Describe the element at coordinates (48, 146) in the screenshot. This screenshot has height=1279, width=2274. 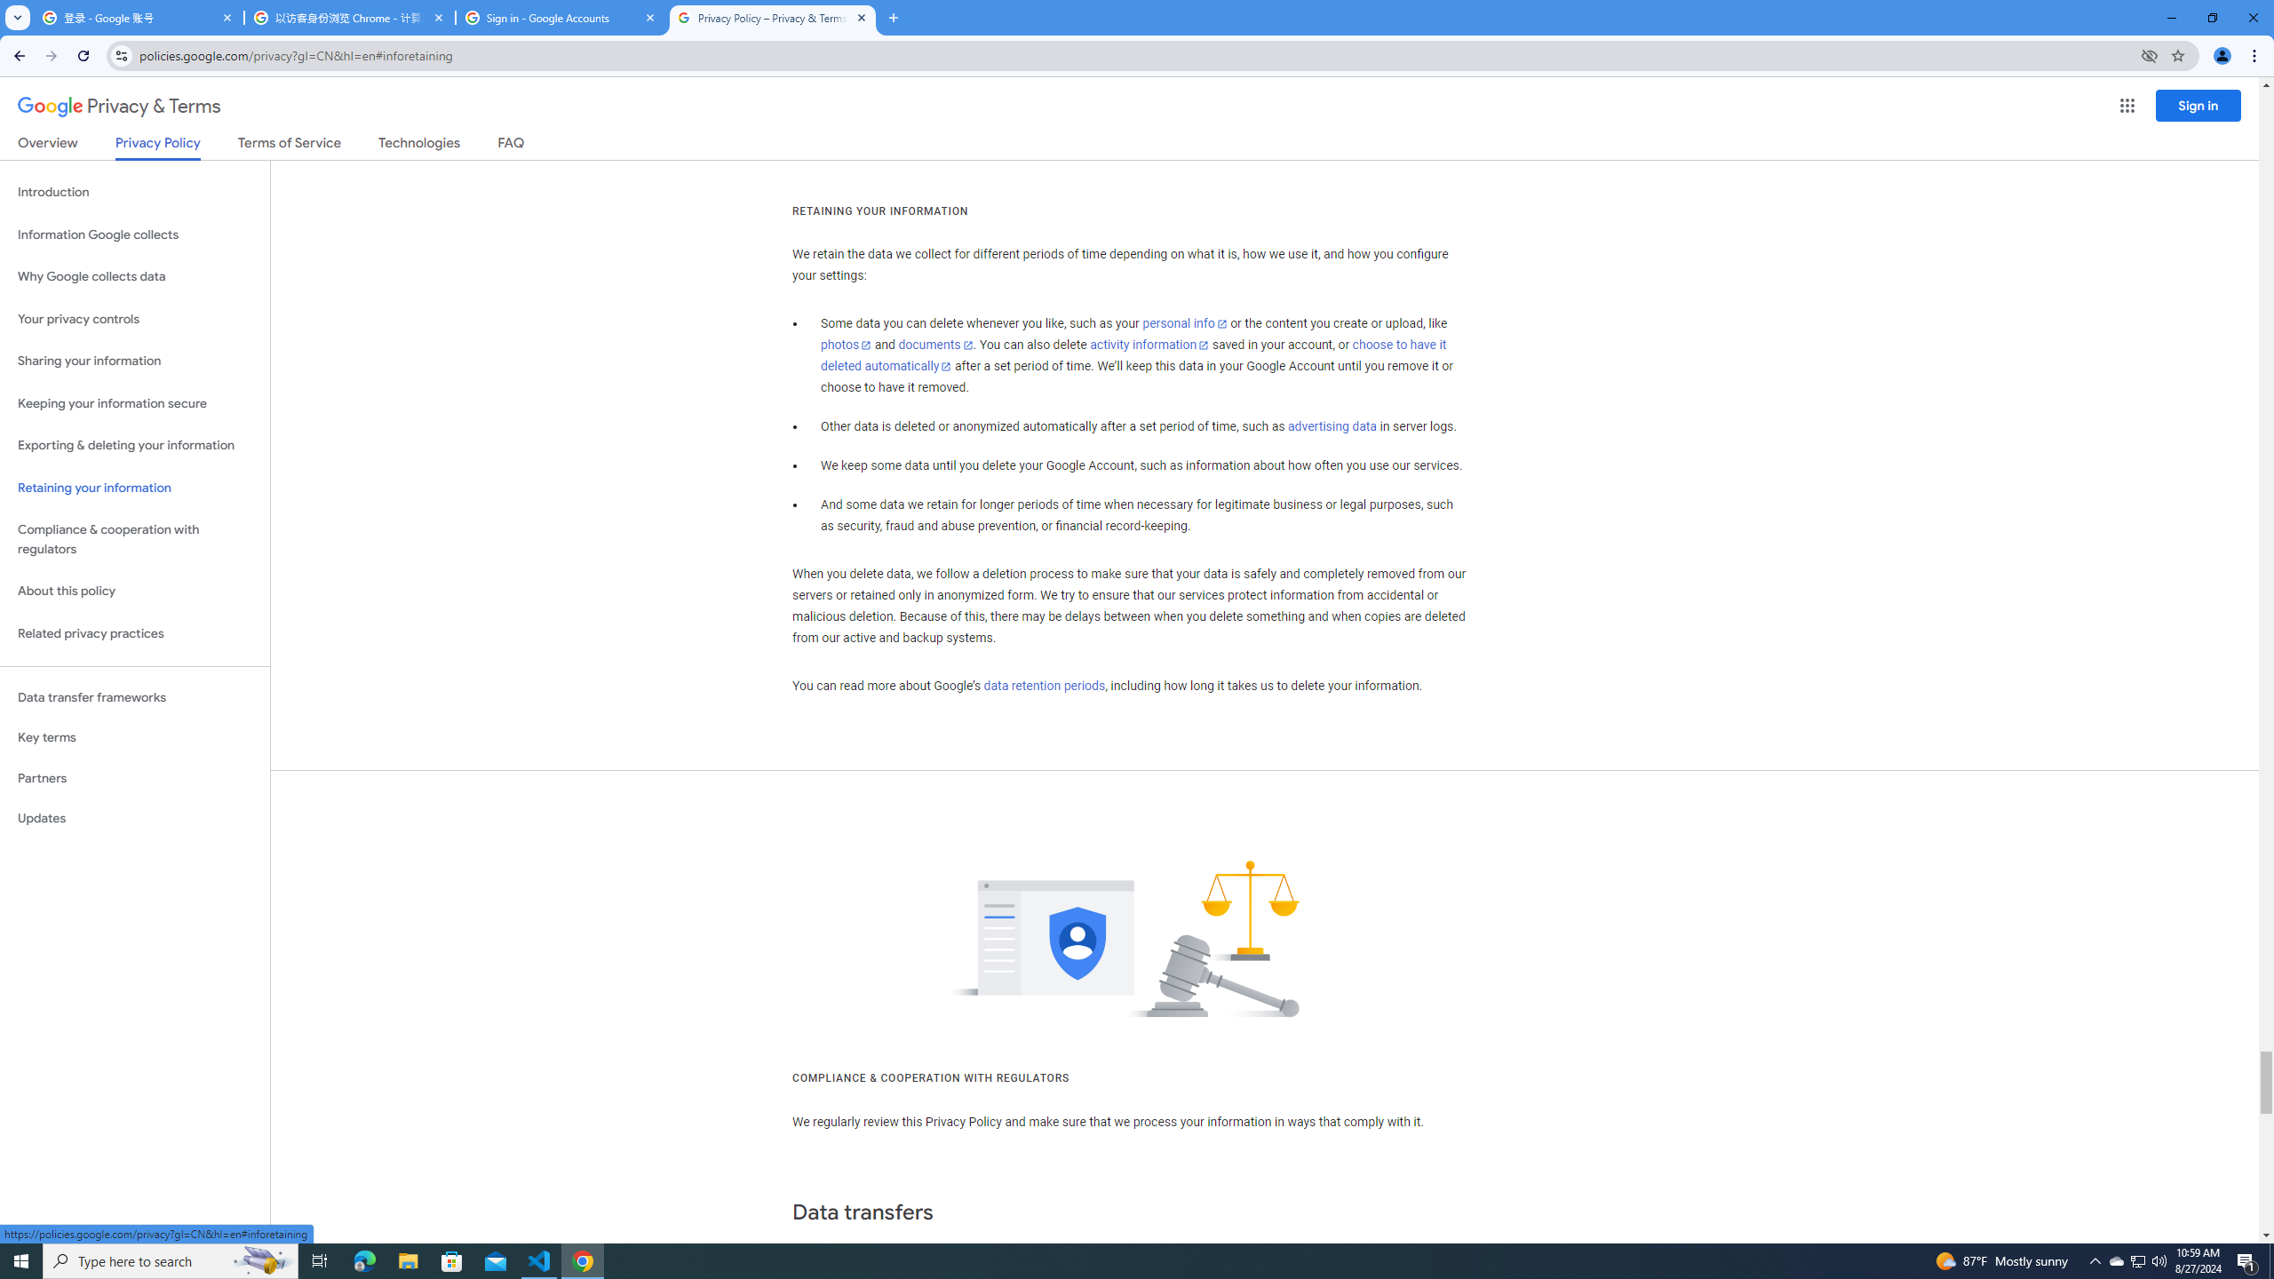
I see `Overview` at that location.